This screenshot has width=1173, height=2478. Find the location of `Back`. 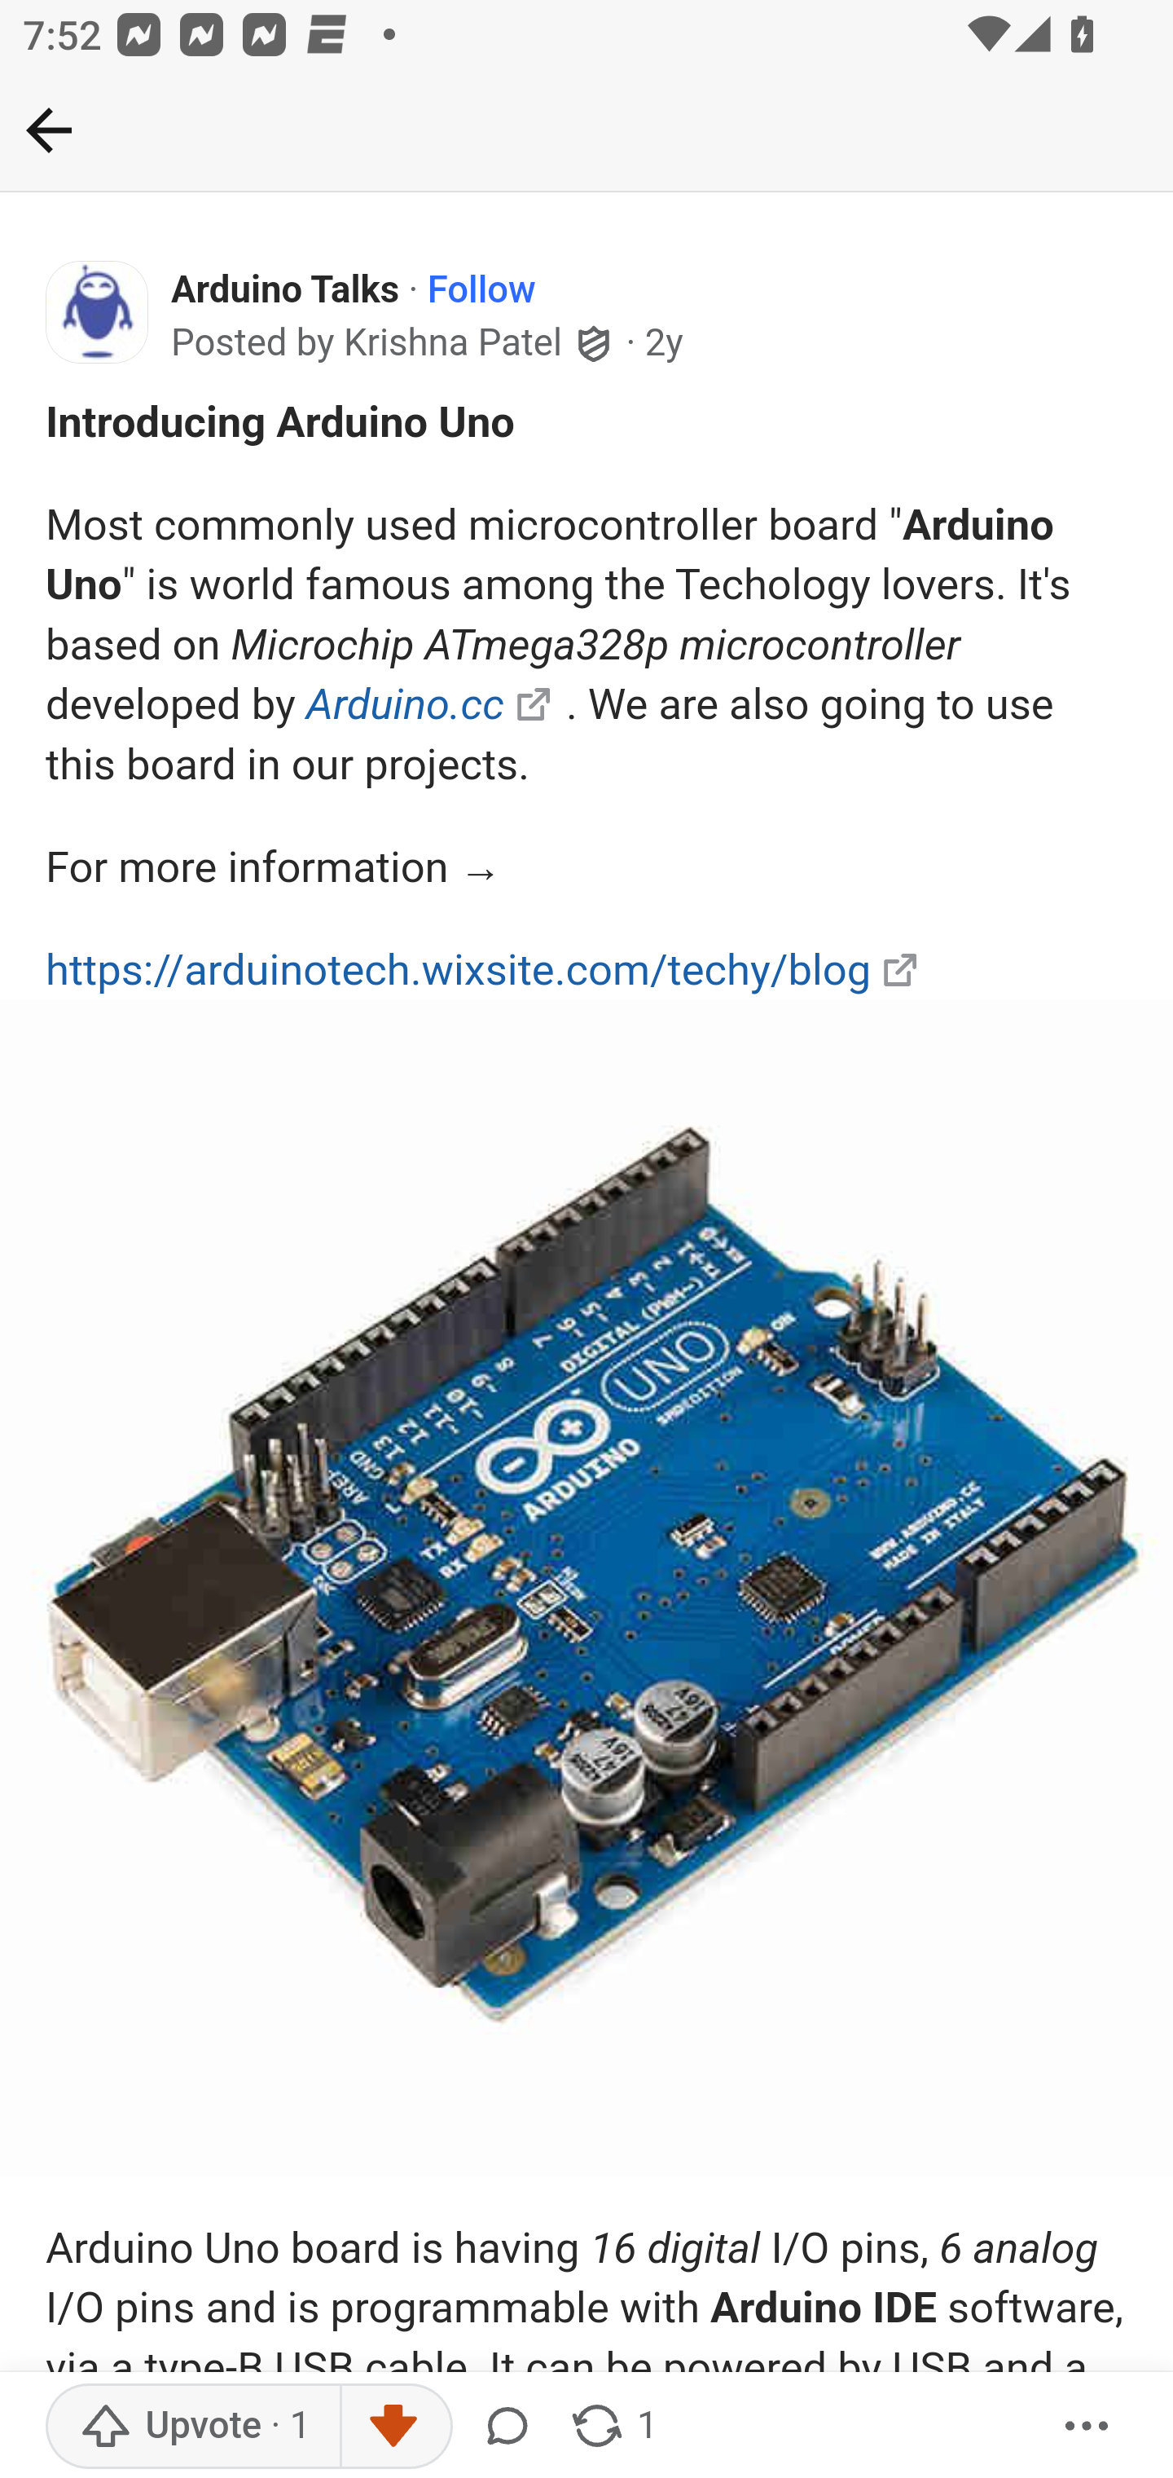

Back is located at coordinates (49, 130).